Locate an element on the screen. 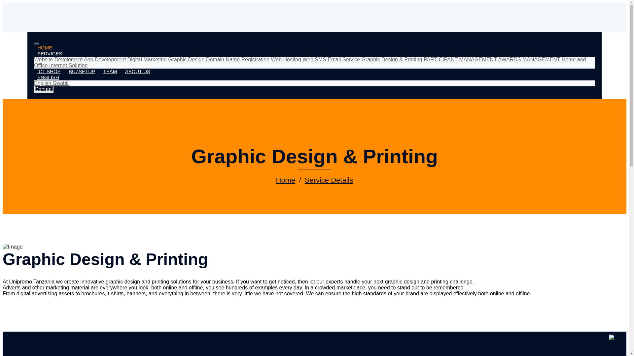  Domain Name Registration is located at coordinates (238, 59).